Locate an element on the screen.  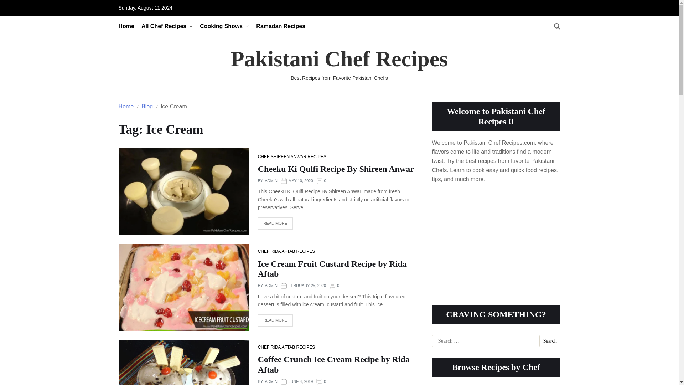
Ice Cream Fruit Custard Recipe by Rida Aftab is located at coordinates (332, 269).